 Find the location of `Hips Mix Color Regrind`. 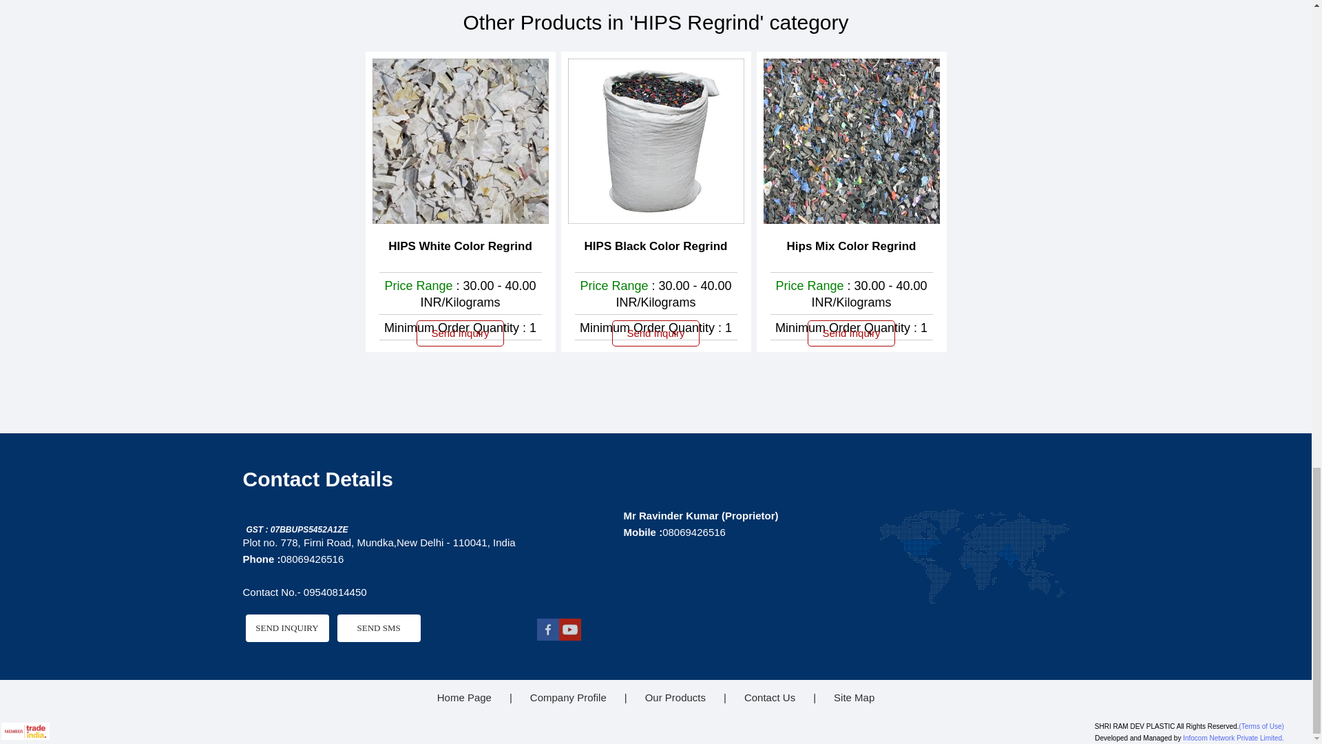

Hips Mix Color Regrind is located at coordinates (851, 247).